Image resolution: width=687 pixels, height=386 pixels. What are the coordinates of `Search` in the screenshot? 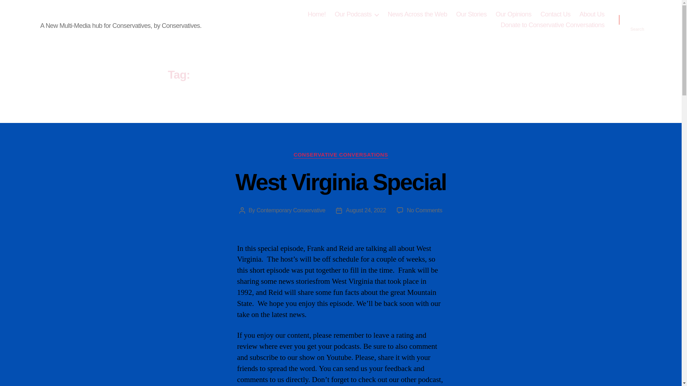 It's located at (637, 20).